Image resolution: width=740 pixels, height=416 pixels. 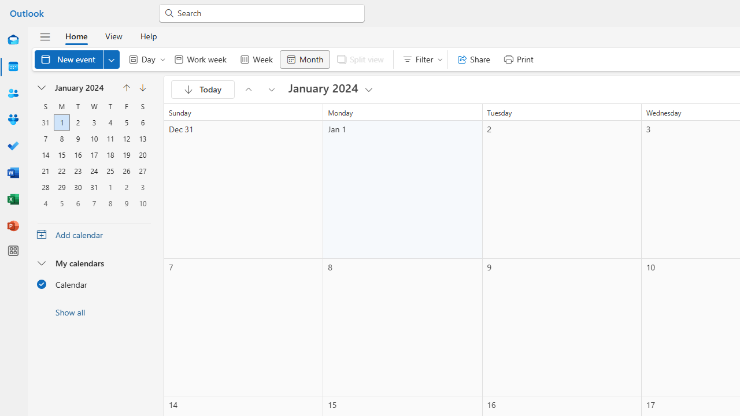 What do you see at coordinates (94, 203) in the screenshot?
I see `7, February, 2024` at bounding box center [94, 203].